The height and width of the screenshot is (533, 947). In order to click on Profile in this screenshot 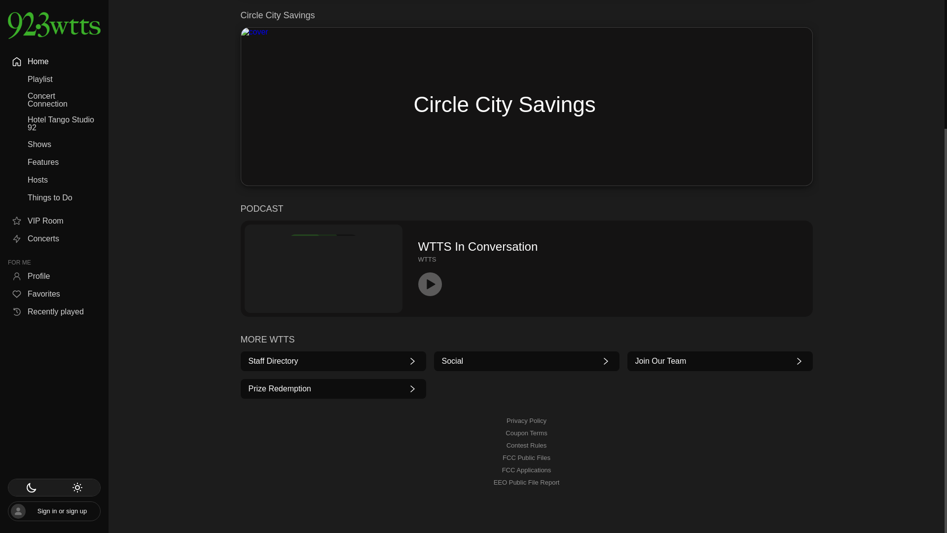, I will do `click(720, 361)`.